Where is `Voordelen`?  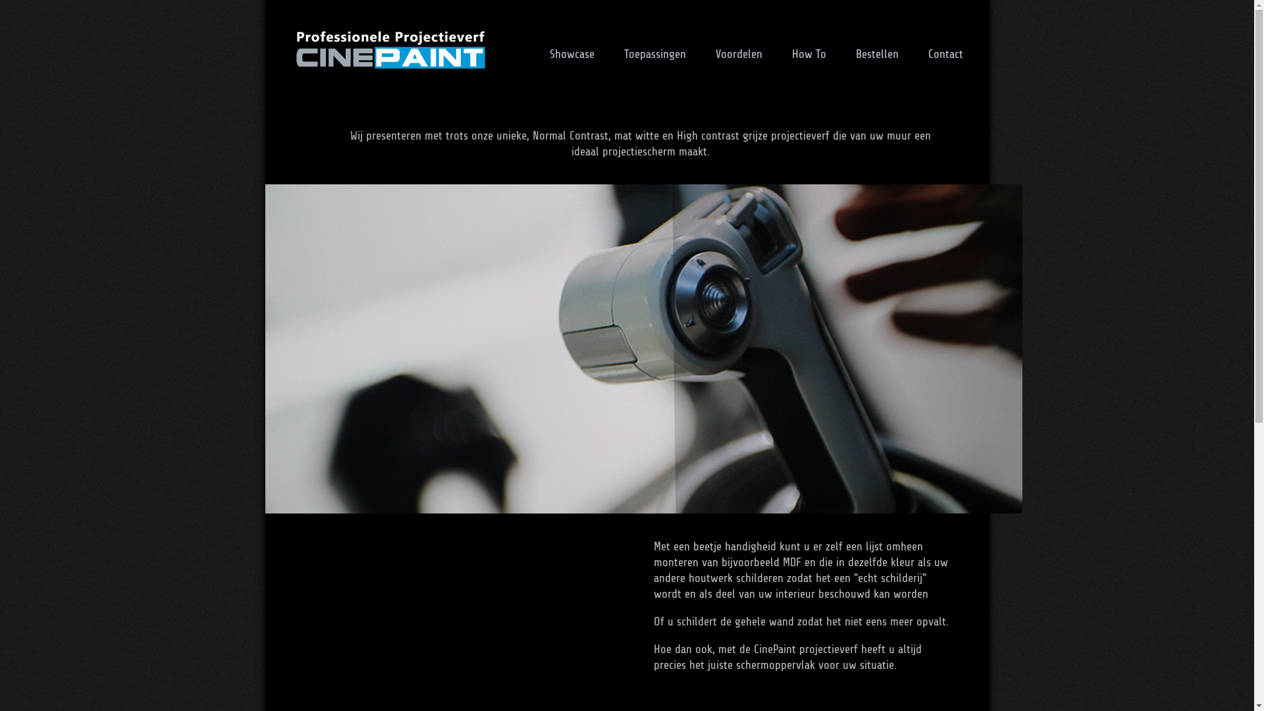 Voordelen is located at coordinates (739, 54).